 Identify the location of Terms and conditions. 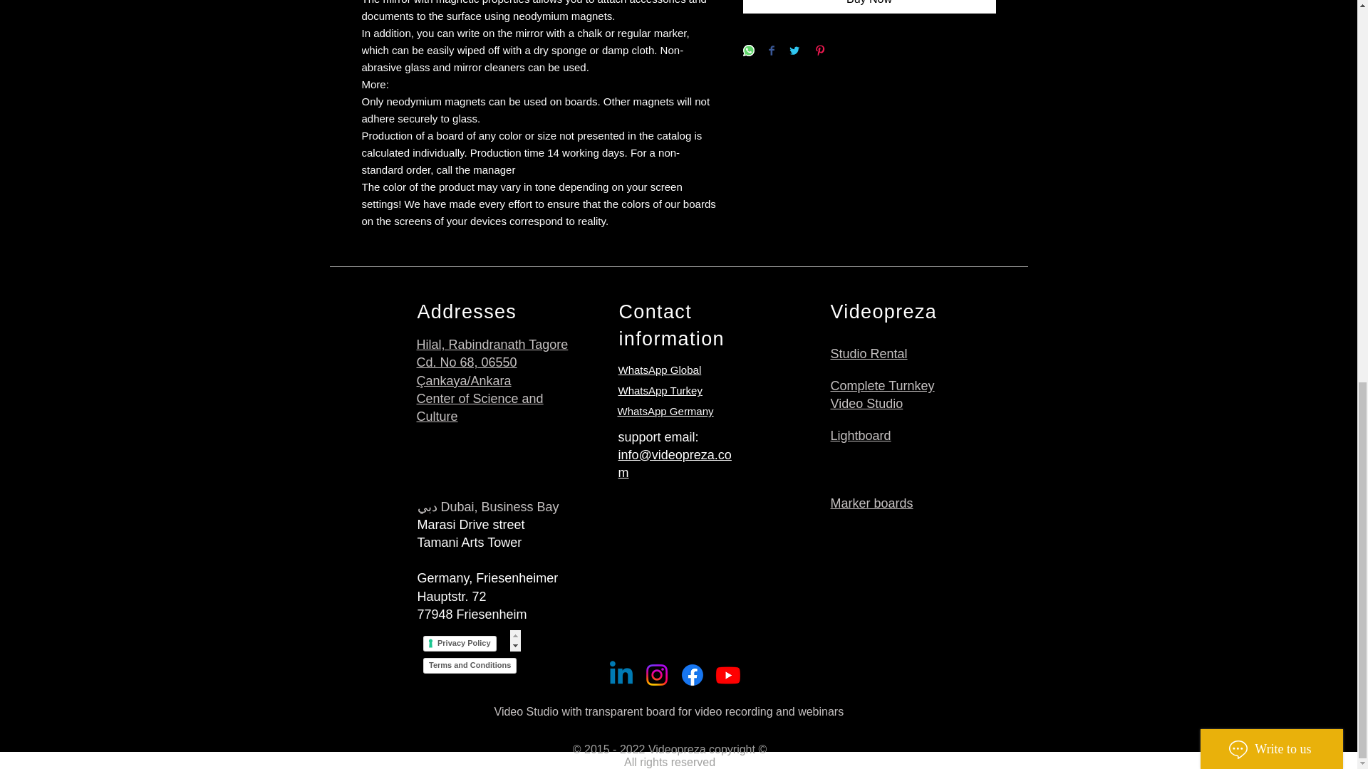
(477, 669).